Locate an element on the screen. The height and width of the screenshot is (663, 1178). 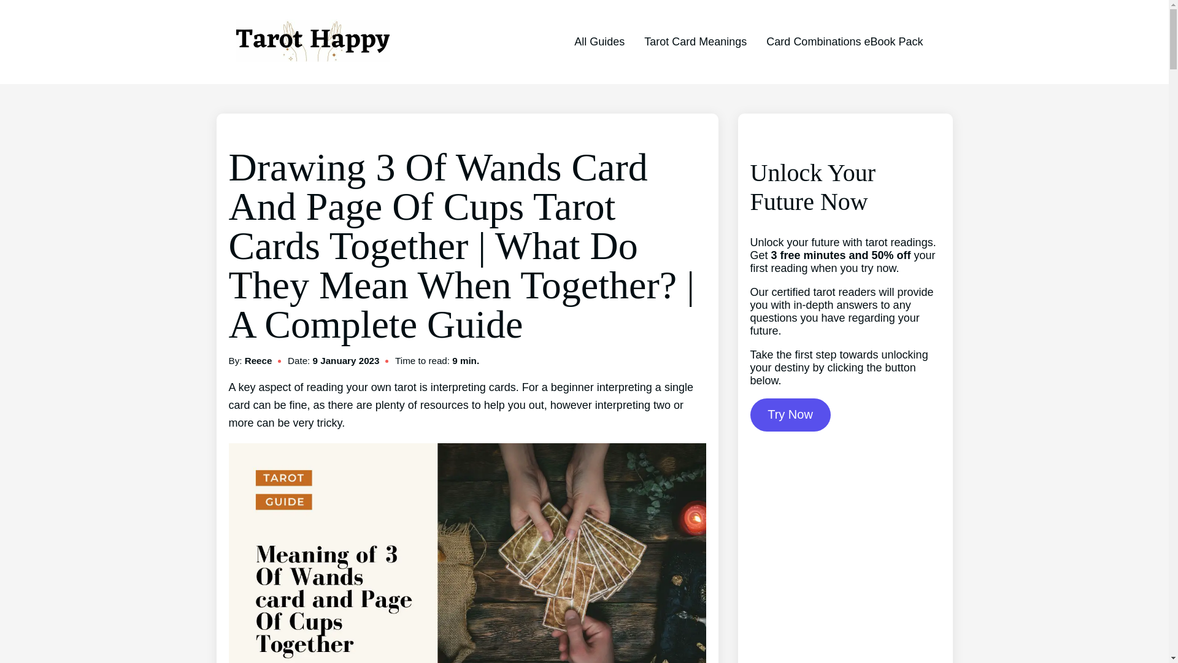
All Guides is located at coordinates (599, 42).